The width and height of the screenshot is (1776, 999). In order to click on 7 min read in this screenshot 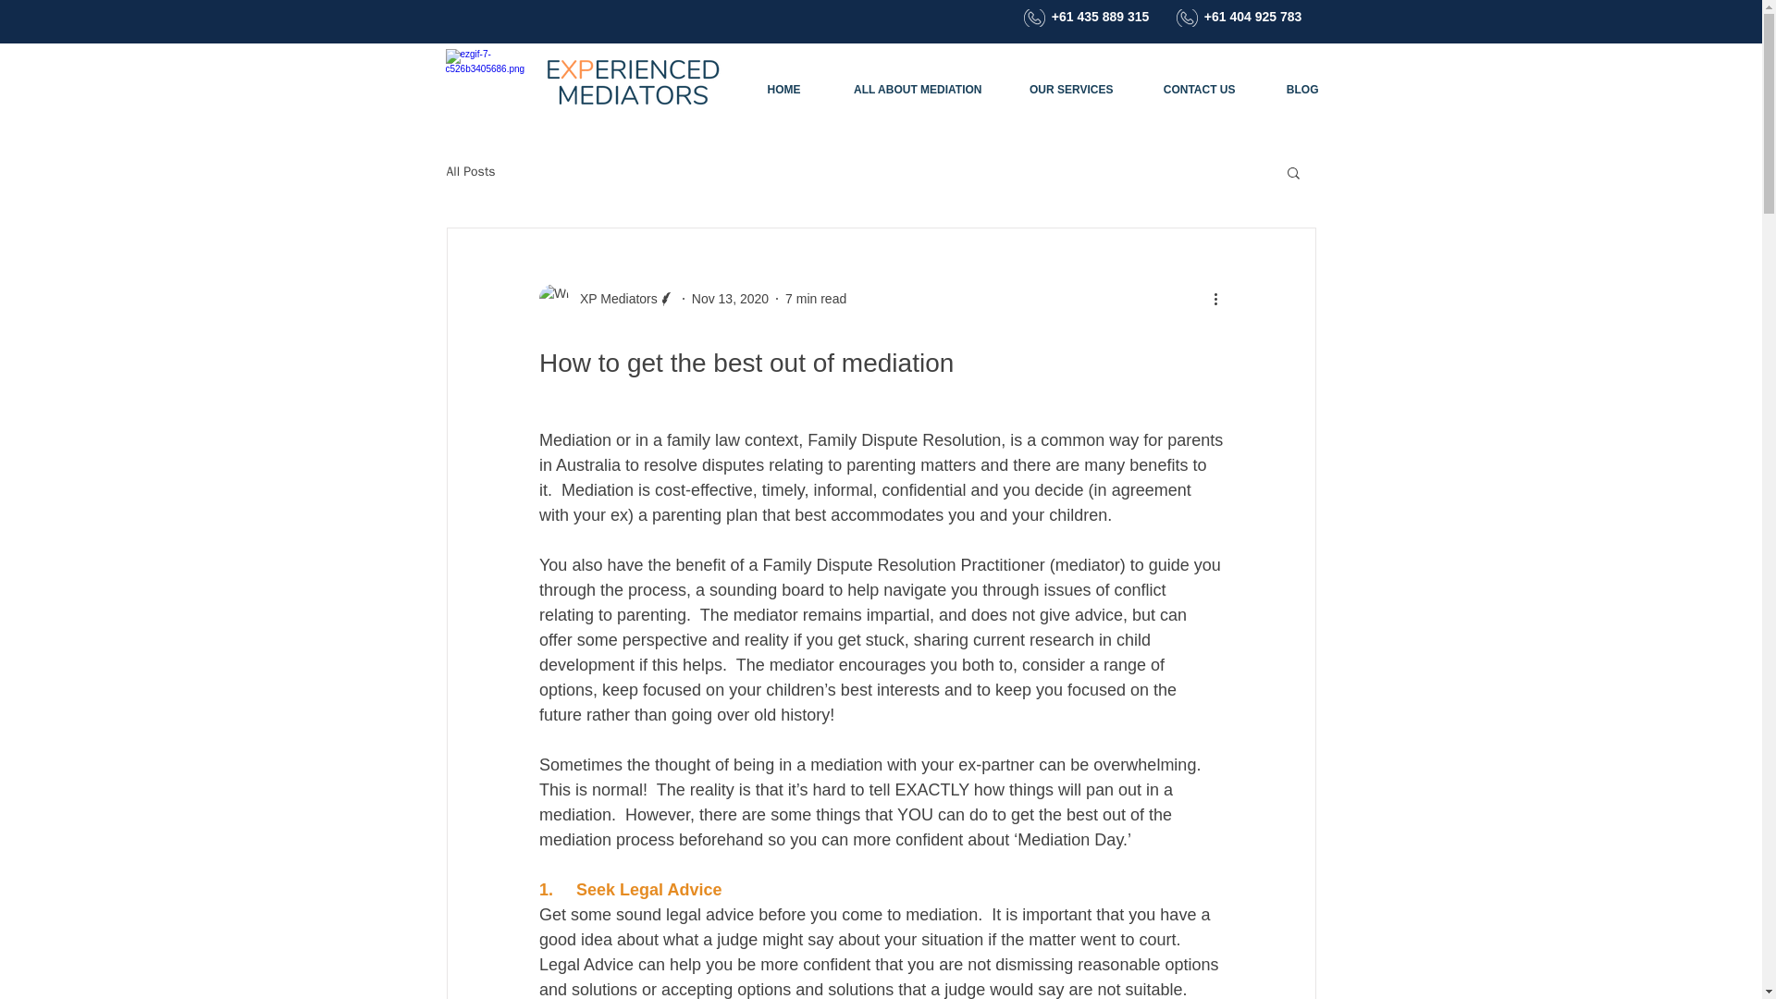, I will do `click(816, 298)`.